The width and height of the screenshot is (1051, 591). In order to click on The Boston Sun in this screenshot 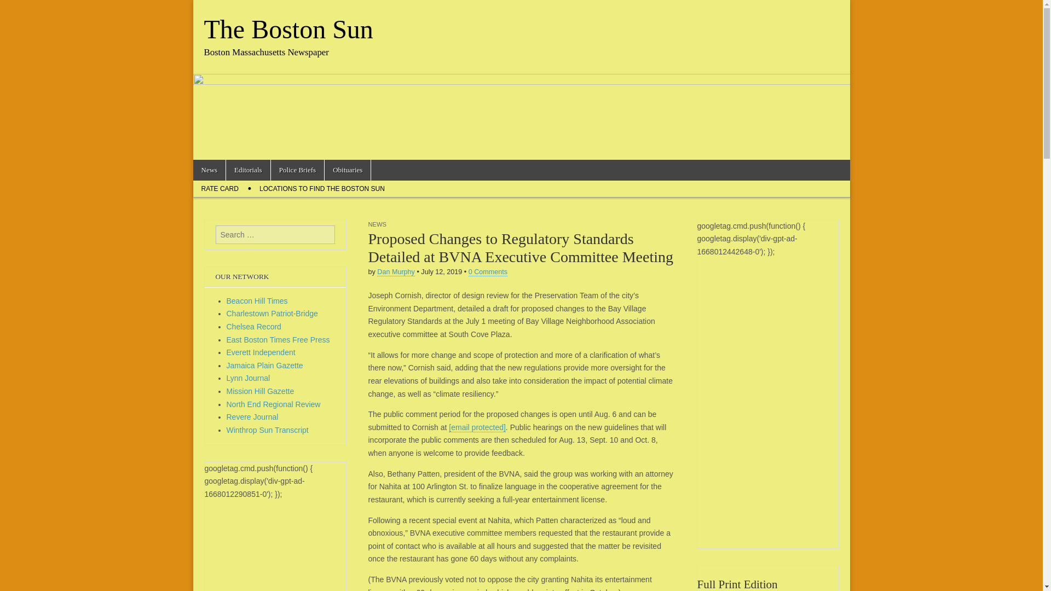, I will do `click(288, 29)`.